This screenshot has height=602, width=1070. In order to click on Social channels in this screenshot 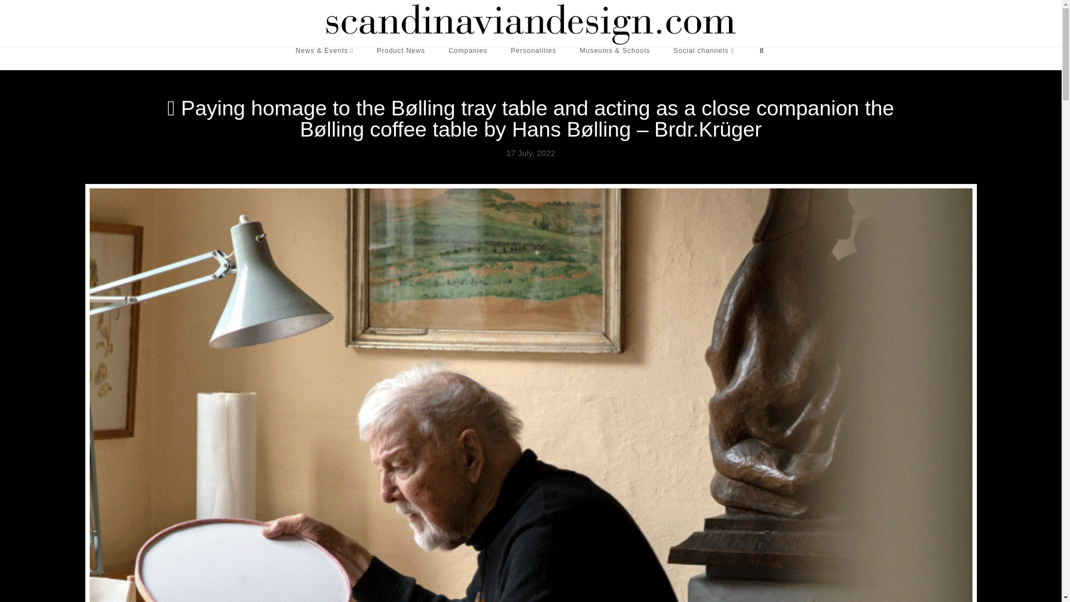, I will do `click(704, 59)`.